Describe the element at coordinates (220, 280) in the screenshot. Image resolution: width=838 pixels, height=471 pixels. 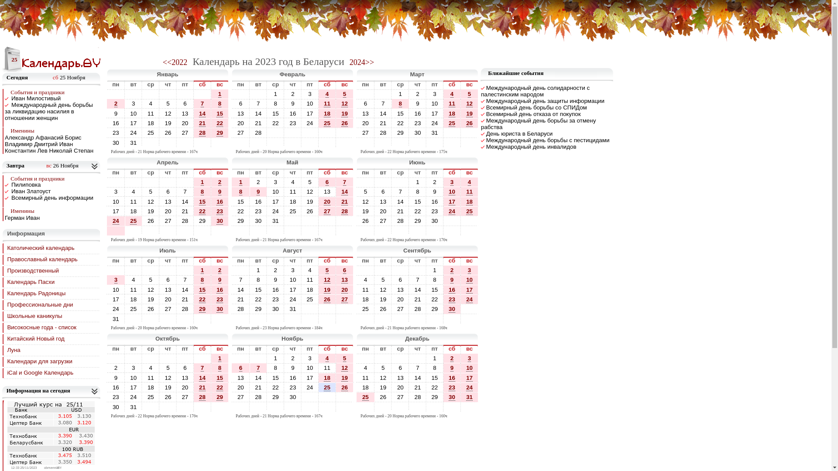
I see `9` at that location.